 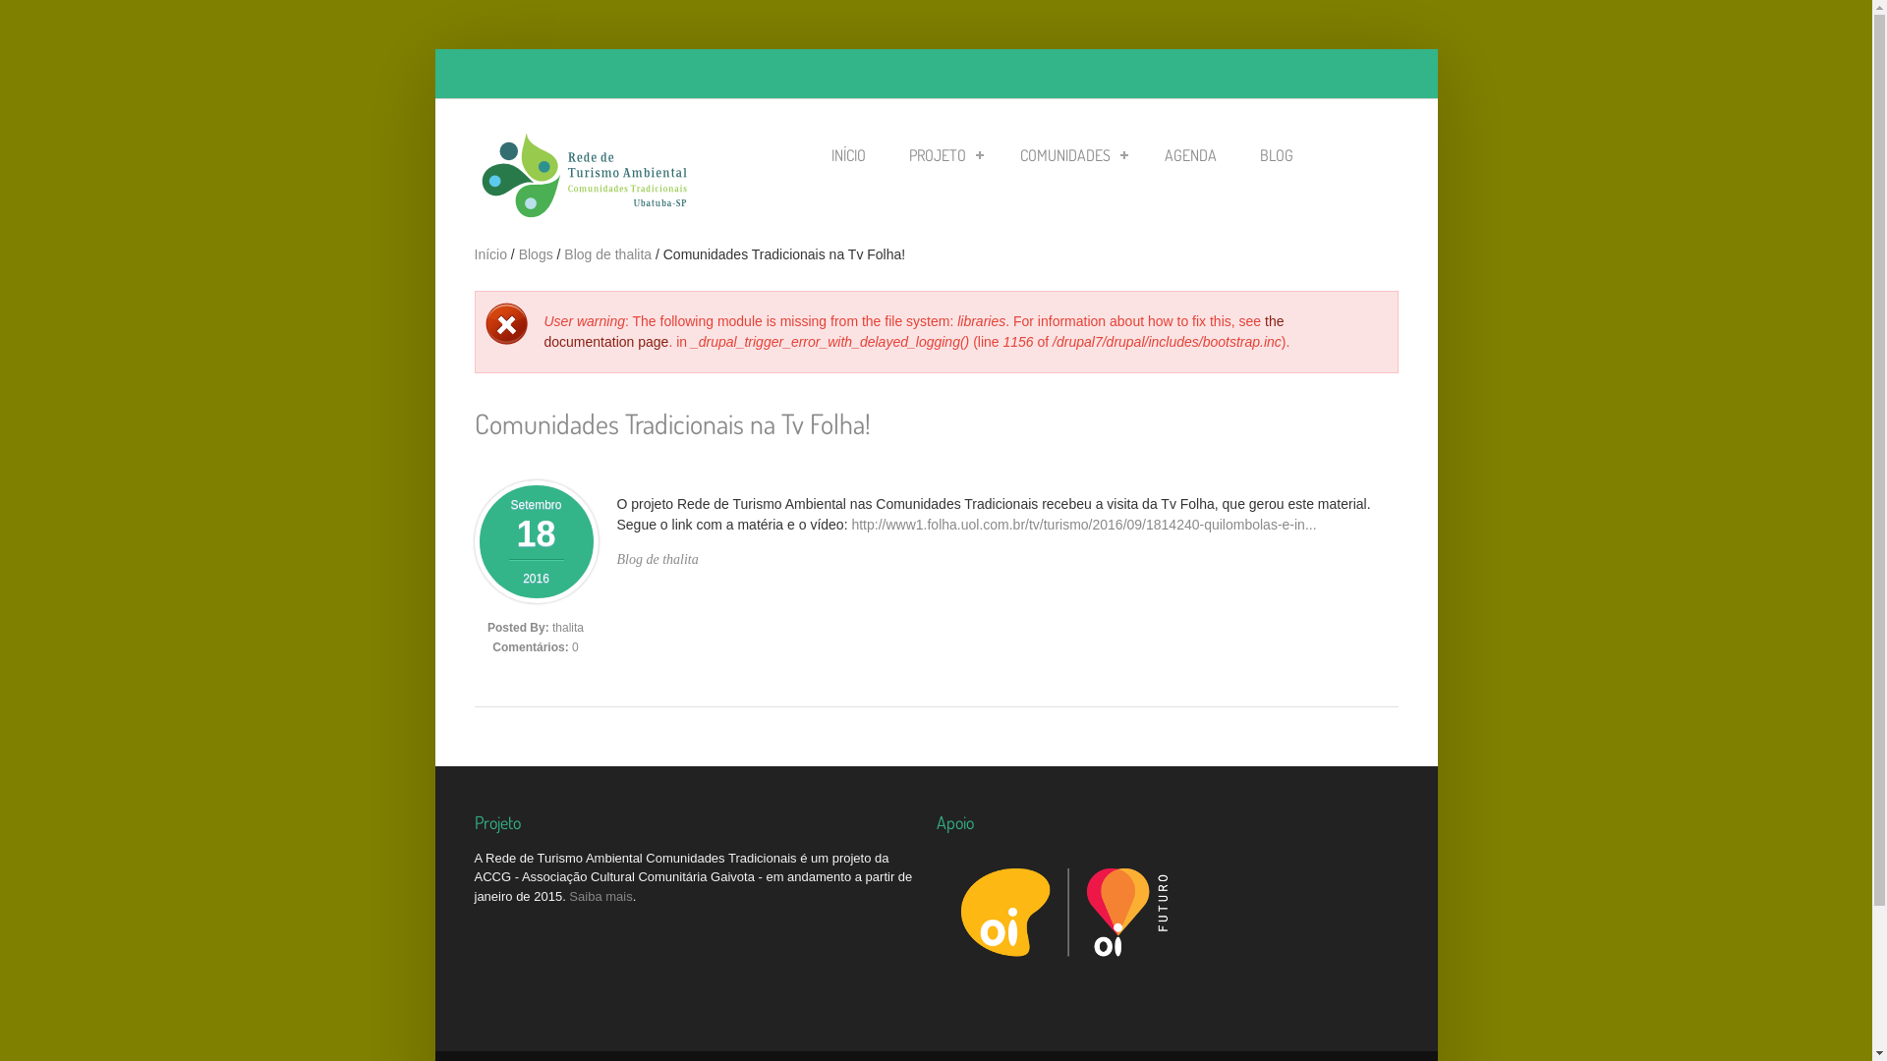 I want to click on Blog de thalita, so click(x=607, y=254).